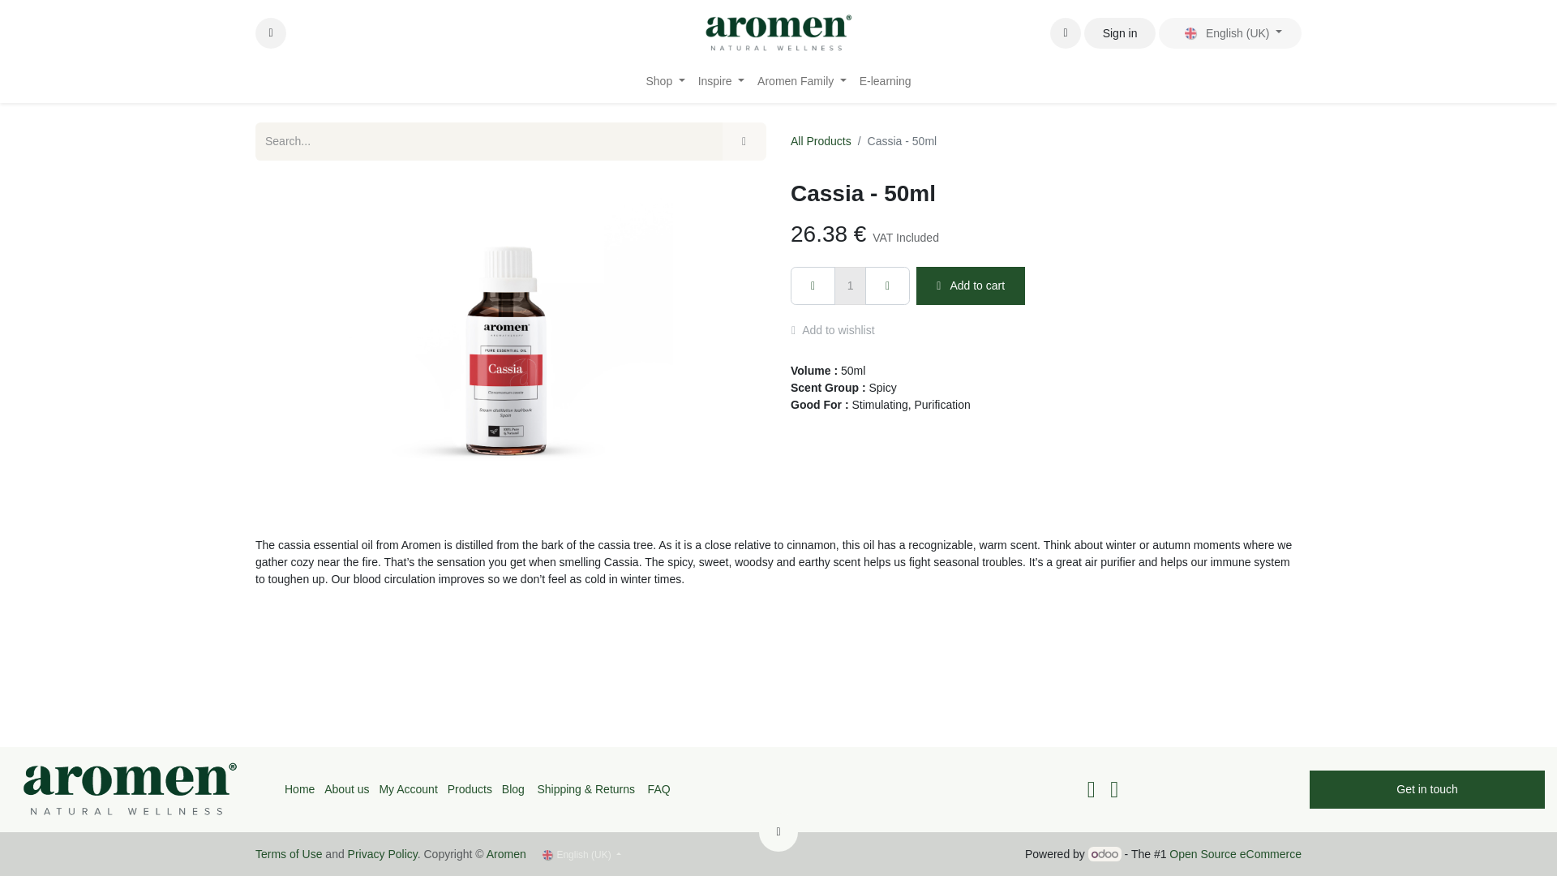 Image resolution: width=1557 pixels, height=876 pixels. Describe the element at coordinates (887, 286) in the screenshot. I see `Add one` at that location.